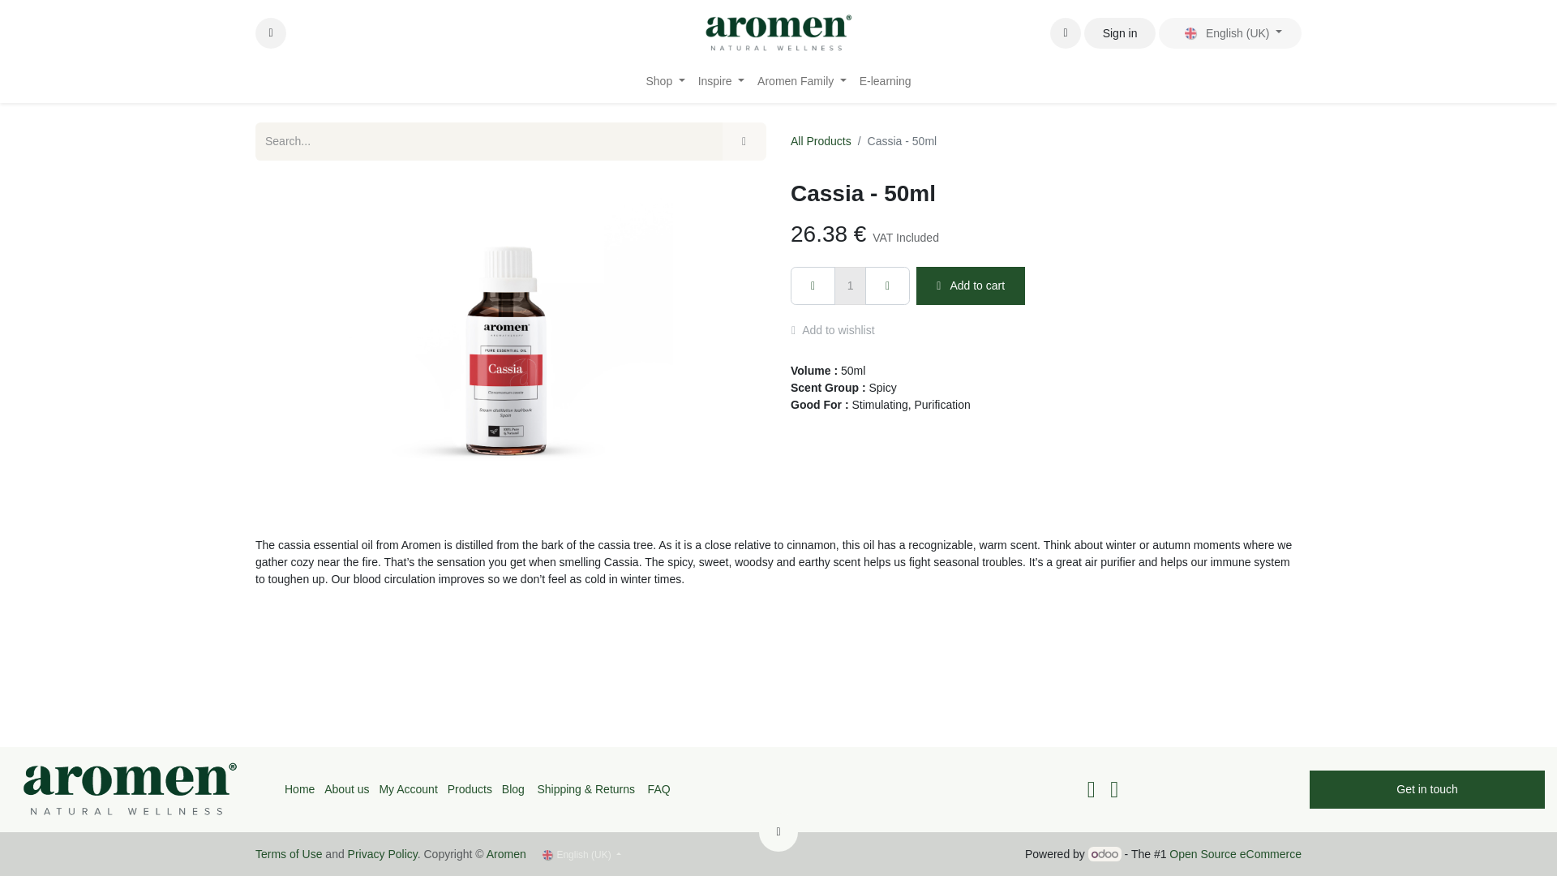 Image resolution: width=1557 pixels, height=876 pixels. Describe the element at coordinates (887, 286) in the screenshot. I see `Add one` at that location.